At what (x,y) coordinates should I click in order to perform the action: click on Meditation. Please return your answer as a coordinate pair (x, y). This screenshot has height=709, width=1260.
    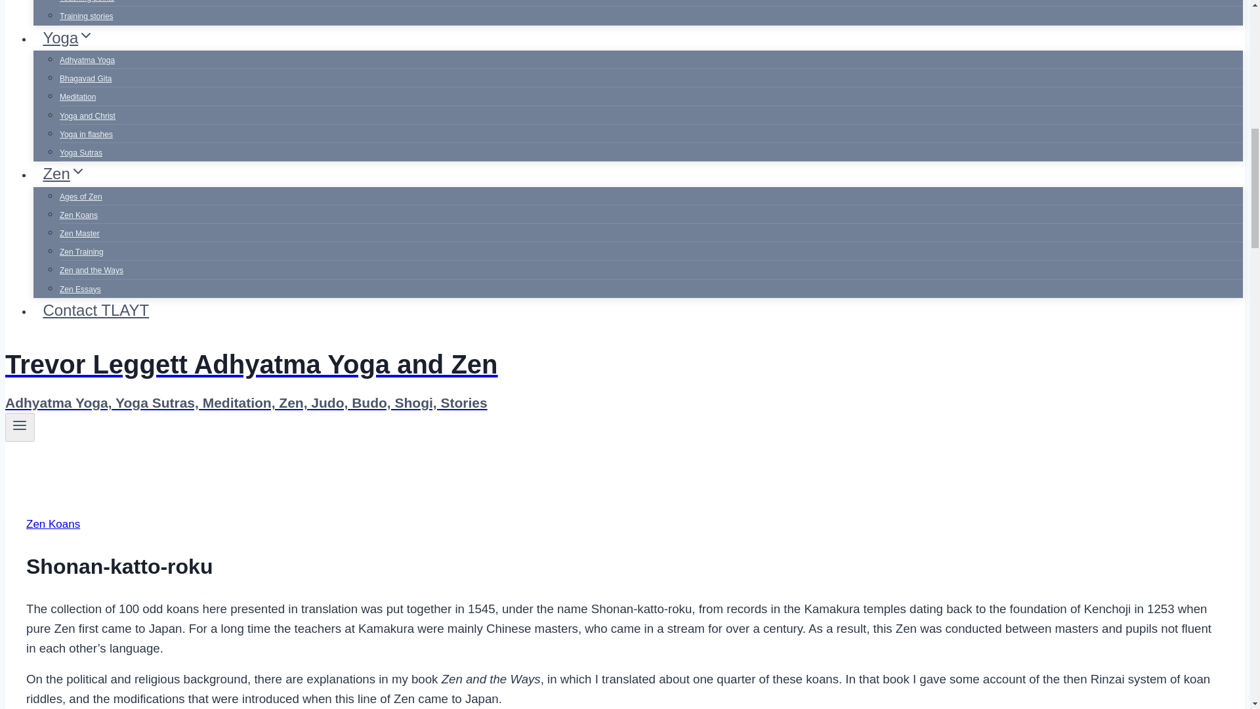
    Looking at the image, I should click on (77, 97).